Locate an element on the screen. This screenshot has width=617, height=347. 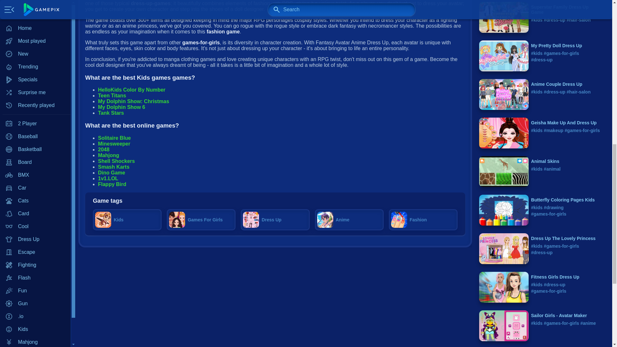
RPG is located at coordinates (35, 72).